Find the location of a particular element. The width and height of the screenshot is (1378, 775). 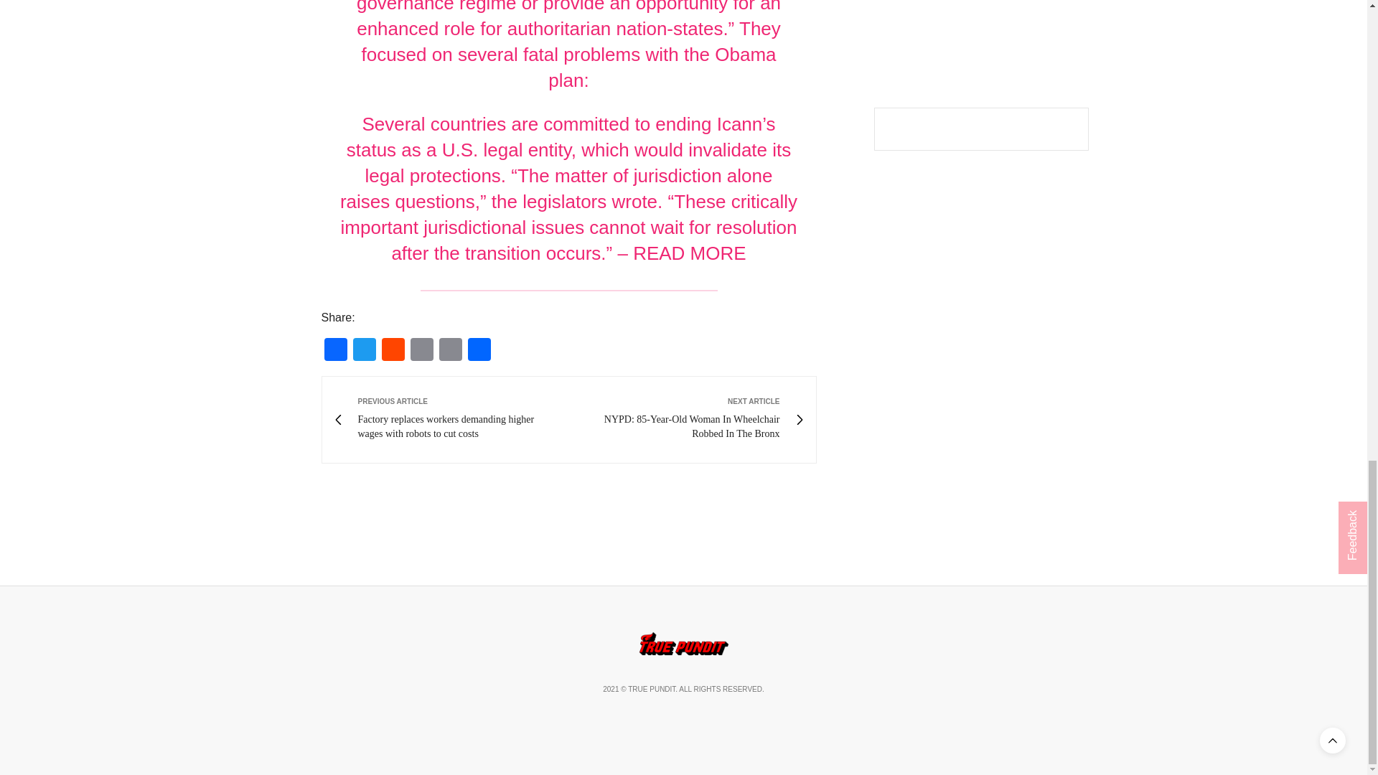

Twitter is located at coordinates (365, 350).